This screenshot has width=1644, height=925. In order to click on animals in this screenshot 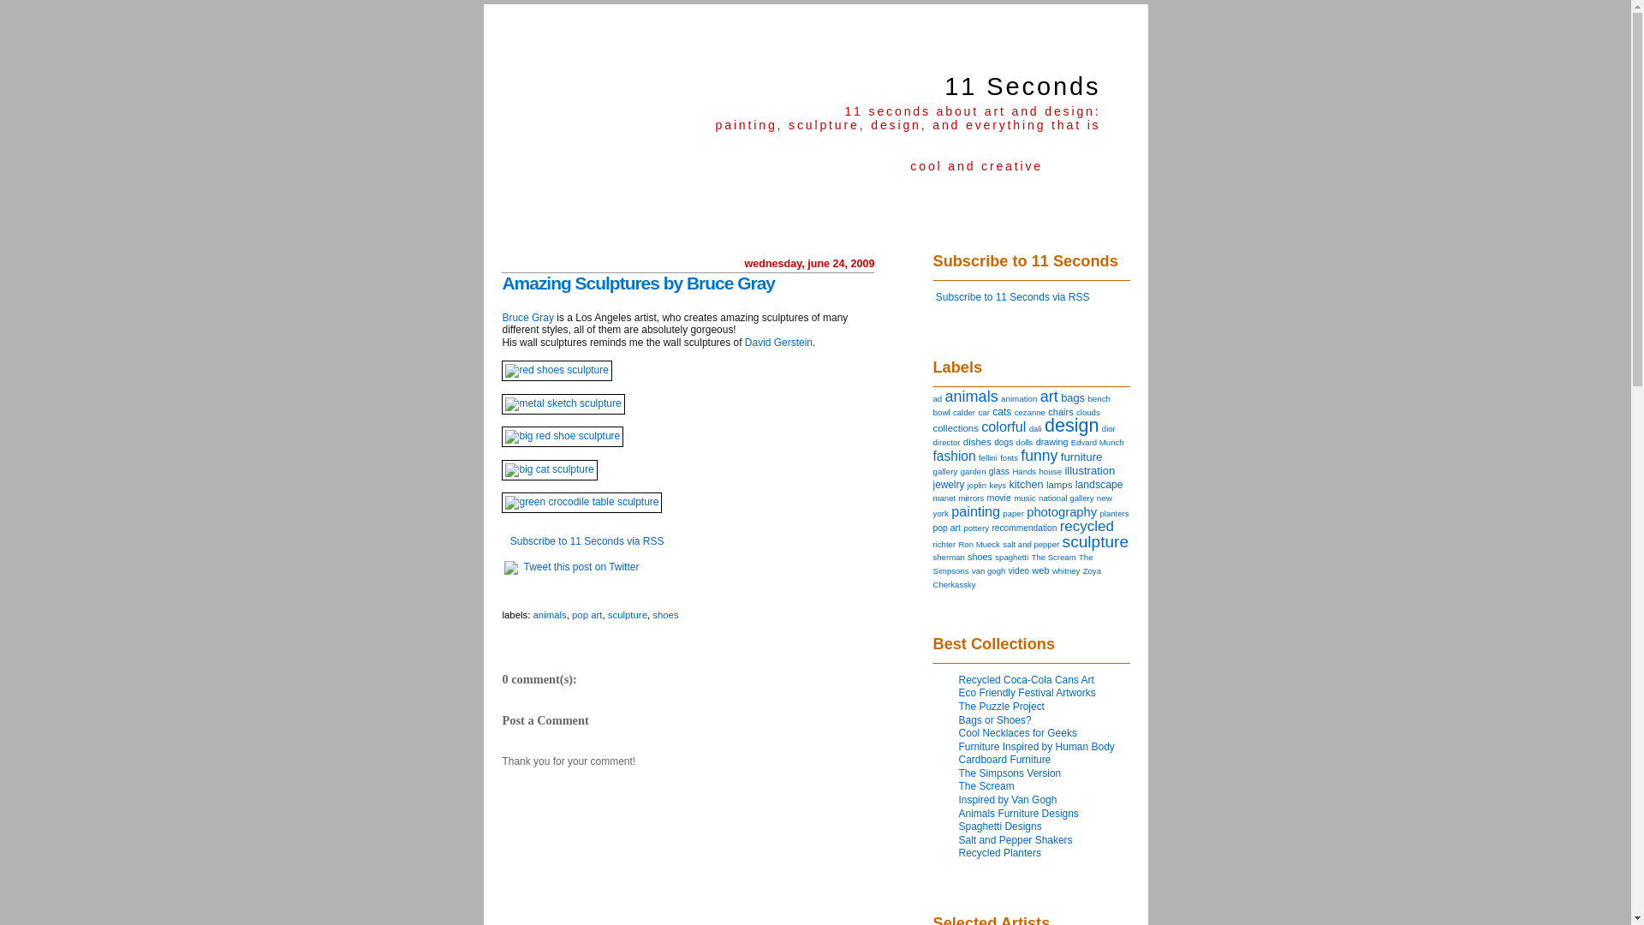, I will do `click(550, 615)`.